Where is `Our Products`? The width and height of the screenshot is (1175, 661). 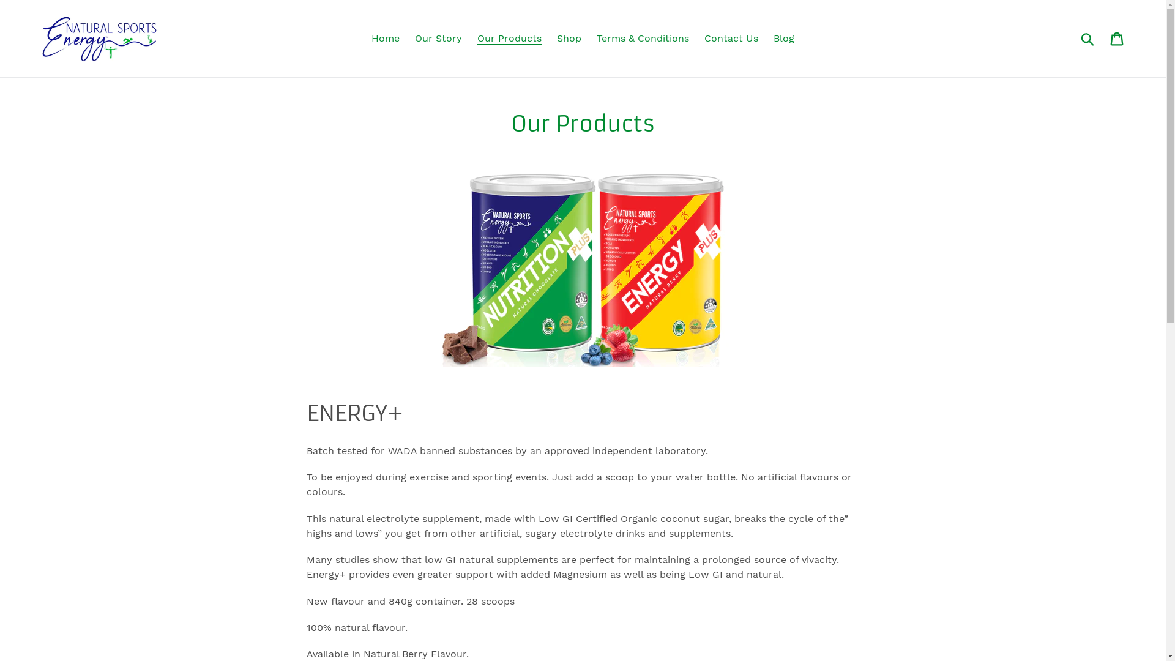
Our Products is located at coordinates (509, 38).